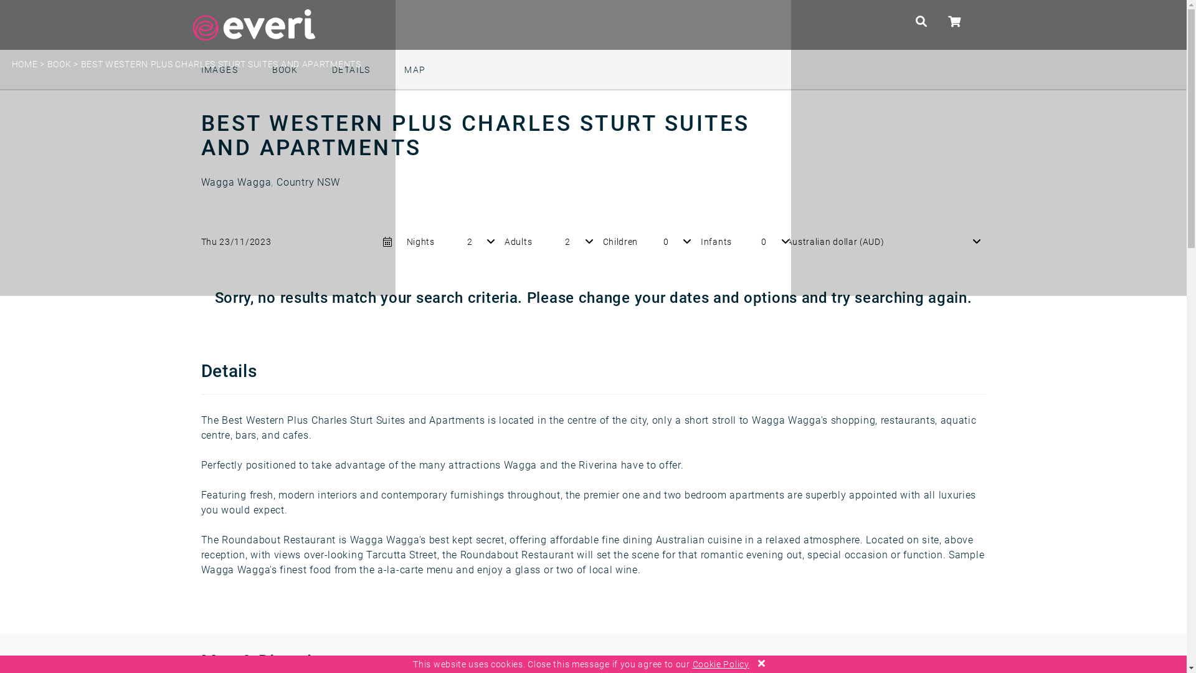 Image resolution: width=1196 pixels, height=673 pixels. What do you see at coordinates (285, 70) in the screenshot?
I see `BOOK` at bounding box center [285, 70].